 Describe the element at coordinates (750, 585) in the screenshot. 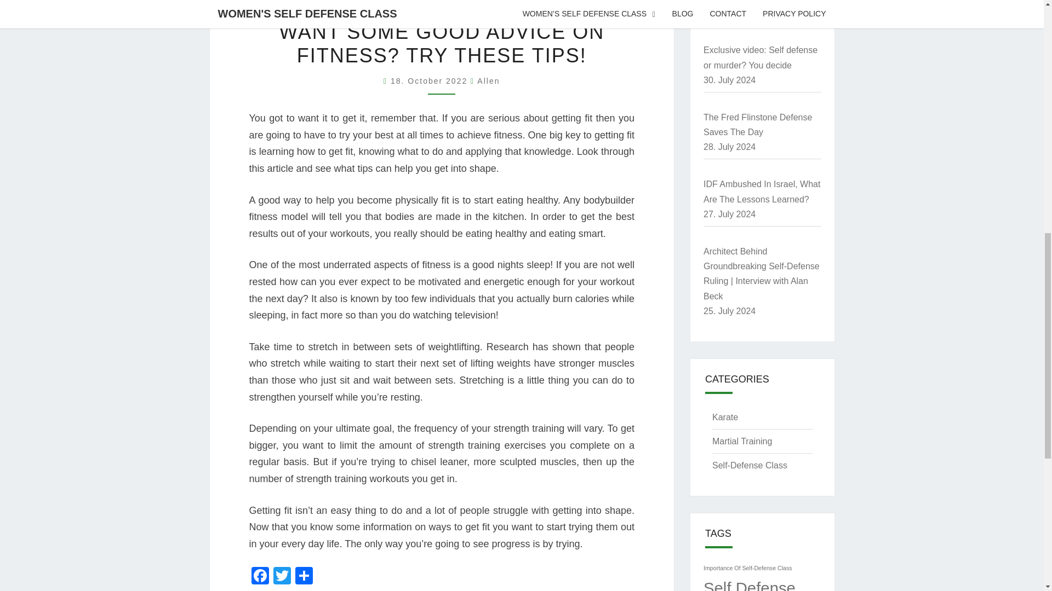

I see `Self Defense Class` at that location.